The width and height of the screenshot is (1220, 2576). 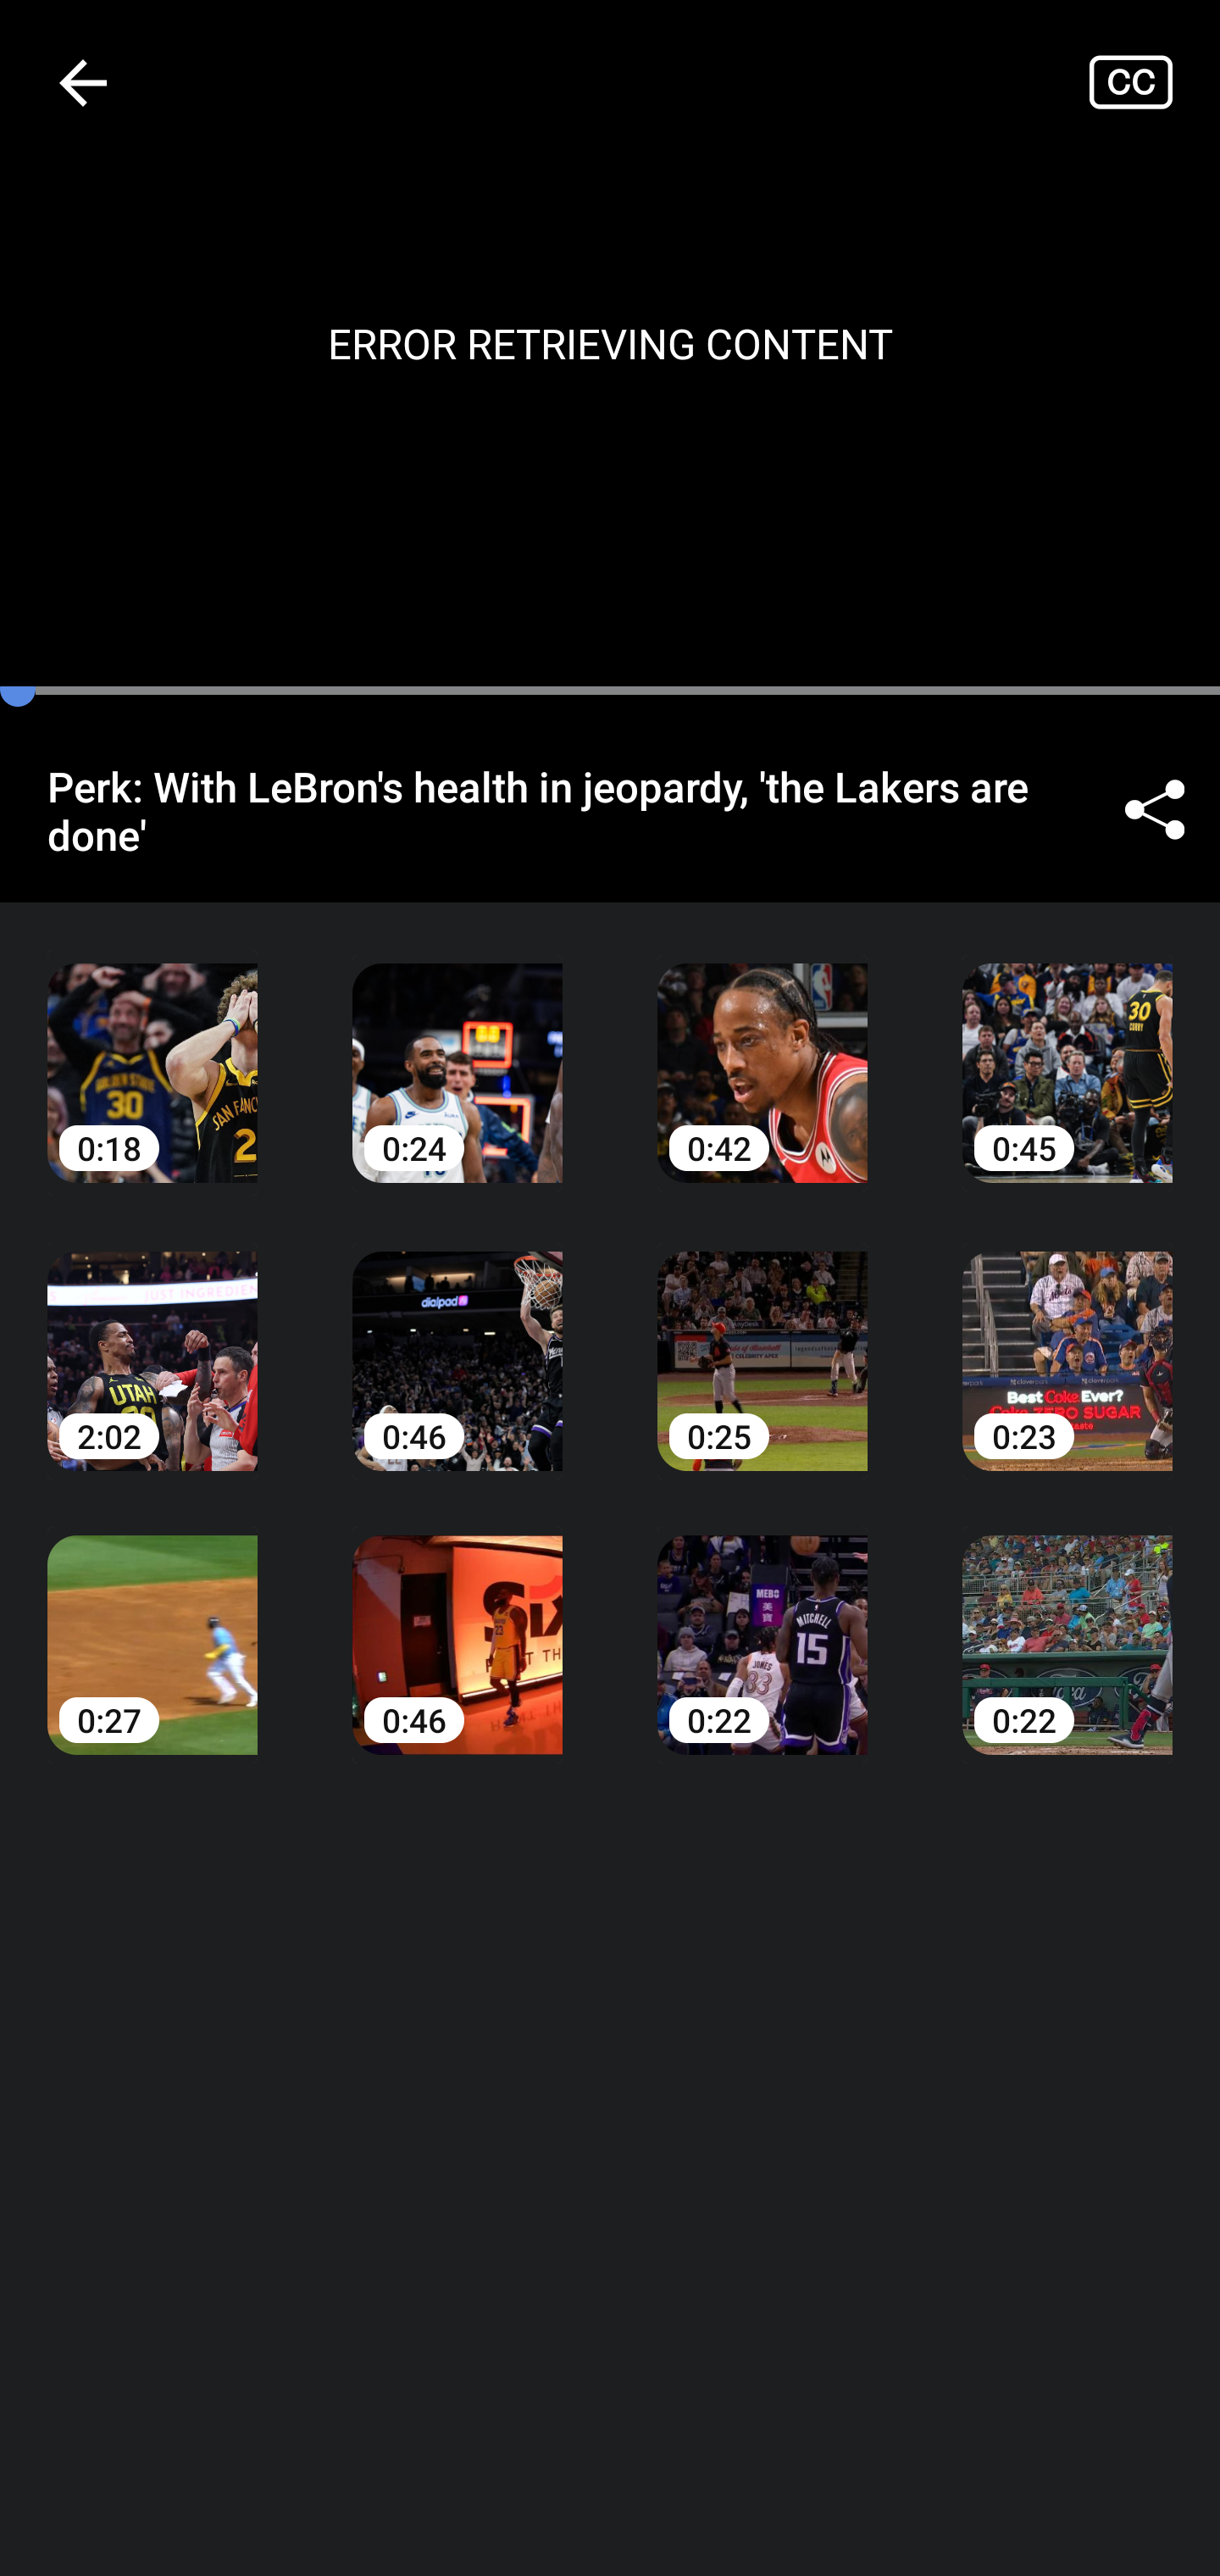 I want to click on 0:22, so click(x=1067, y=1621).